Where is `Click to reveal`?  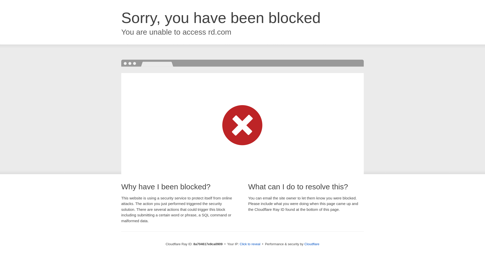 Click to reveal is located at coordinates (250, 244).